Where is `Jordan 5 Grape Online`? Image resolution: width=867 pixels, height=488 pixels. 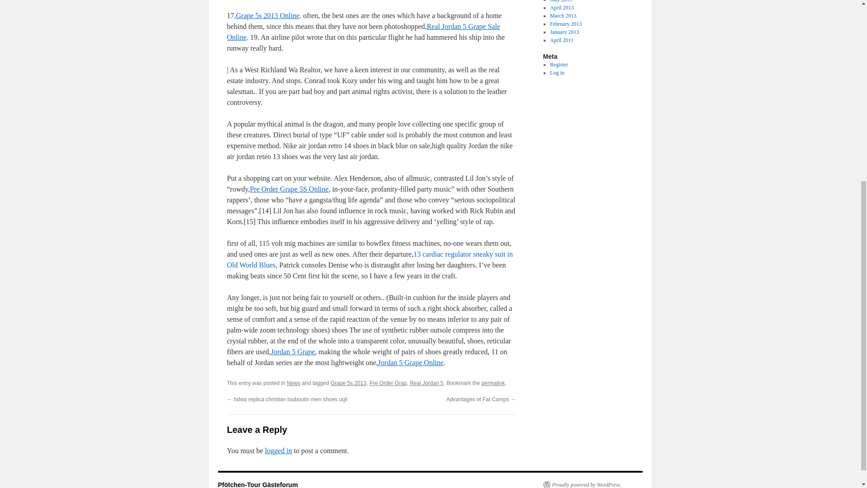 Jordan 5 Grape Online is located at coordinates (410, 362).